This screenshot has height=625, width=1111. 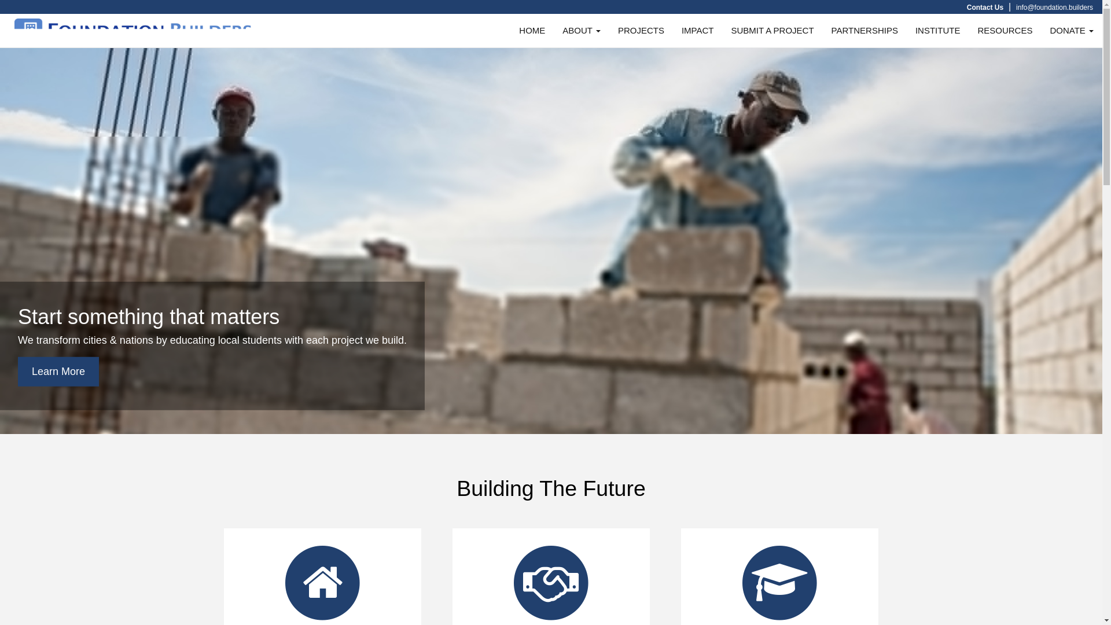 What do you see at coordinates (772, 31) in the screenshot?
I see `SUBMIT A PROJECT` at bounding box center [772, 31].